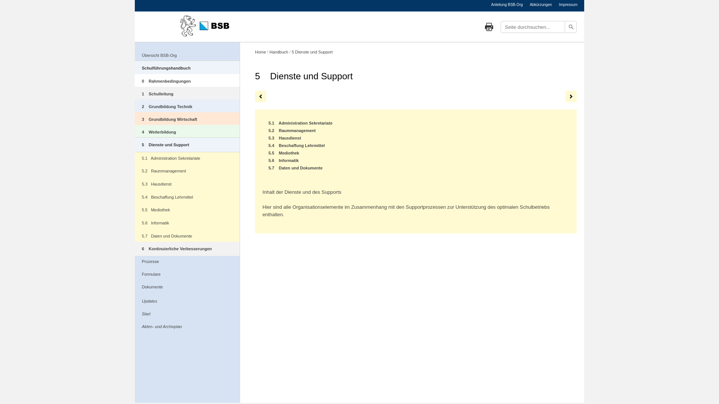  I want to click on 1    Schulleitung, so click(187, 94).